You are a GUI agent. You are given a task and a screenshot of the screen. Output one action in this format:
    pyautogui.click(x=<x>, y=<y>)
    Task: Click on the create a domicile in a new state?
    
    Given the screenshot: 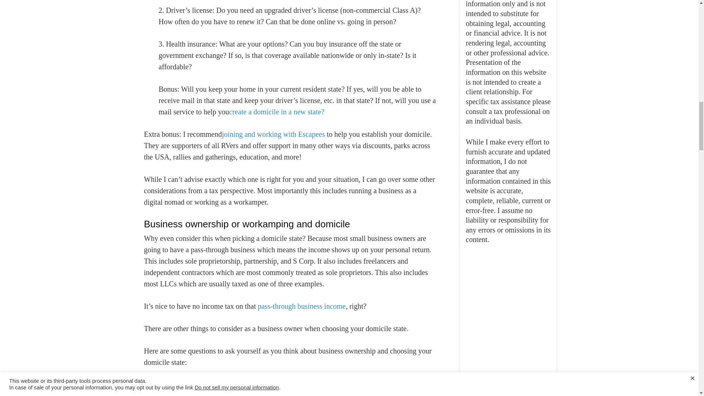 What is the action you would take?
    pyautogui.click(x=277, y=112)
    